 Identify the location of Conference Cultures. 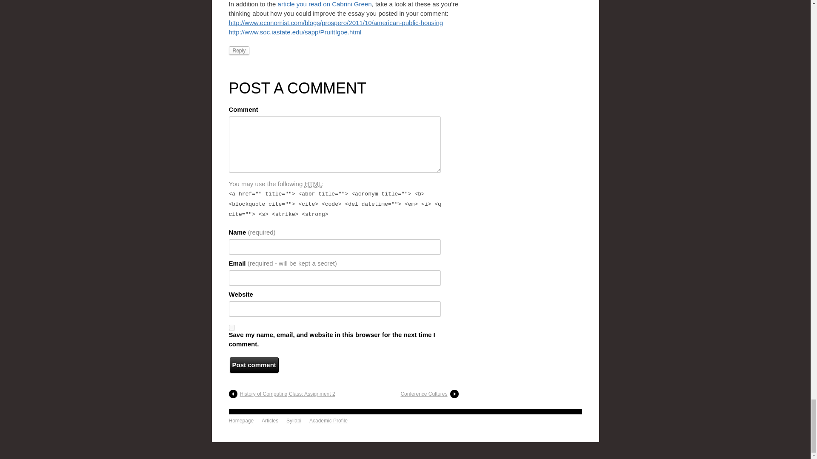
(429, 394).